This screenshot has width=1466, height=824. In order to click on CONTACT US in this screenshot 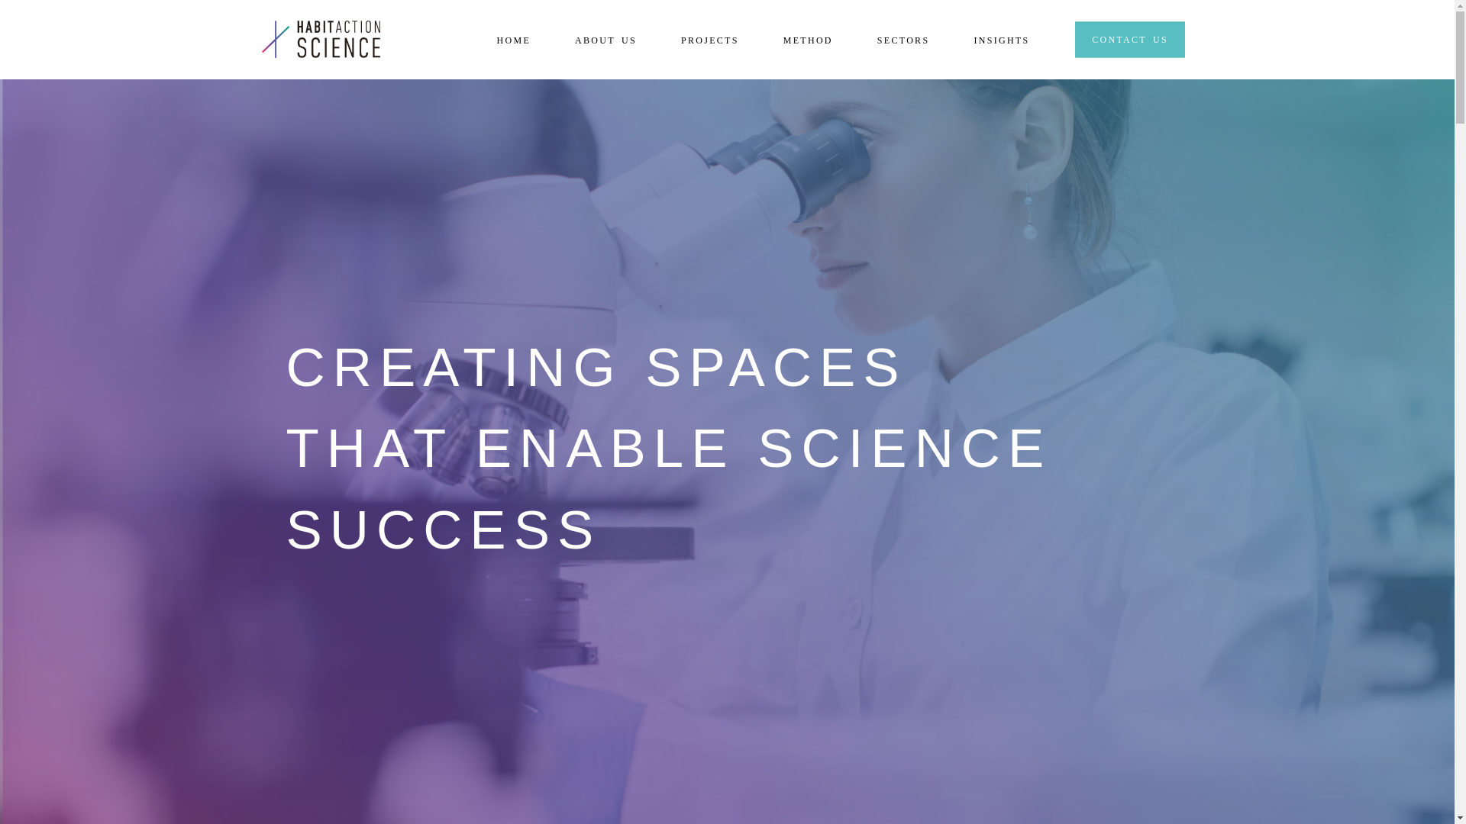, I will do `click(1129, 39)`.